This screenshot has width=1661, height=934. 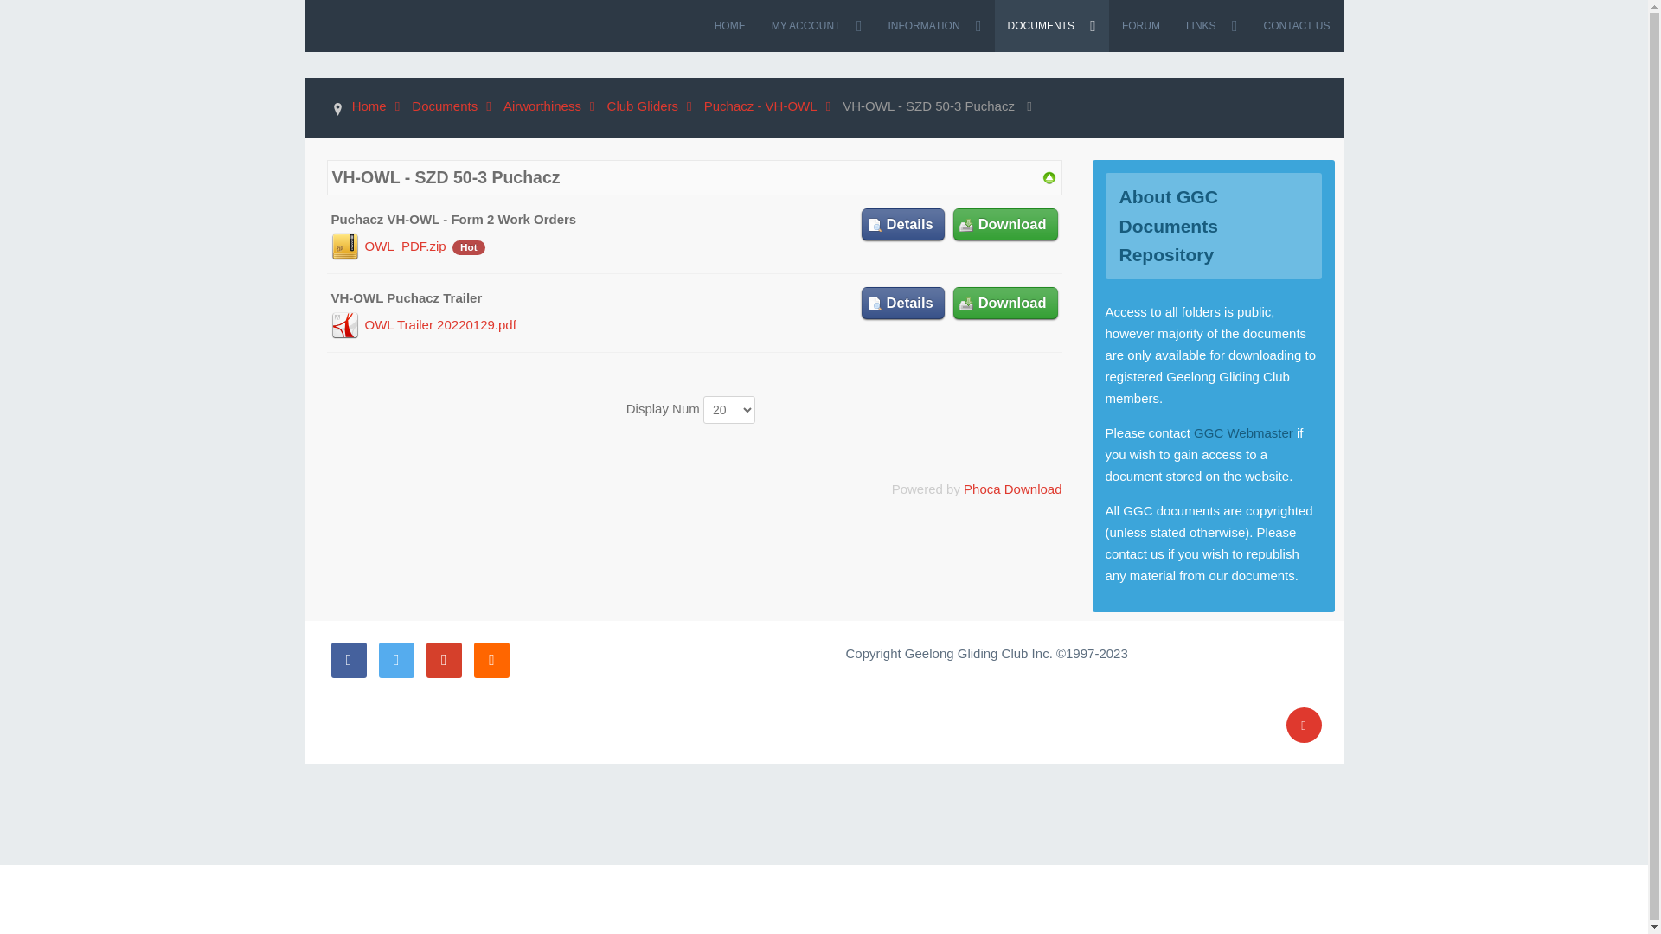 What do you see at coordinates (441, 325) in the screenshot?
I see `OWL Trailer 20220129.pdf` at bounding box center [441, 325].